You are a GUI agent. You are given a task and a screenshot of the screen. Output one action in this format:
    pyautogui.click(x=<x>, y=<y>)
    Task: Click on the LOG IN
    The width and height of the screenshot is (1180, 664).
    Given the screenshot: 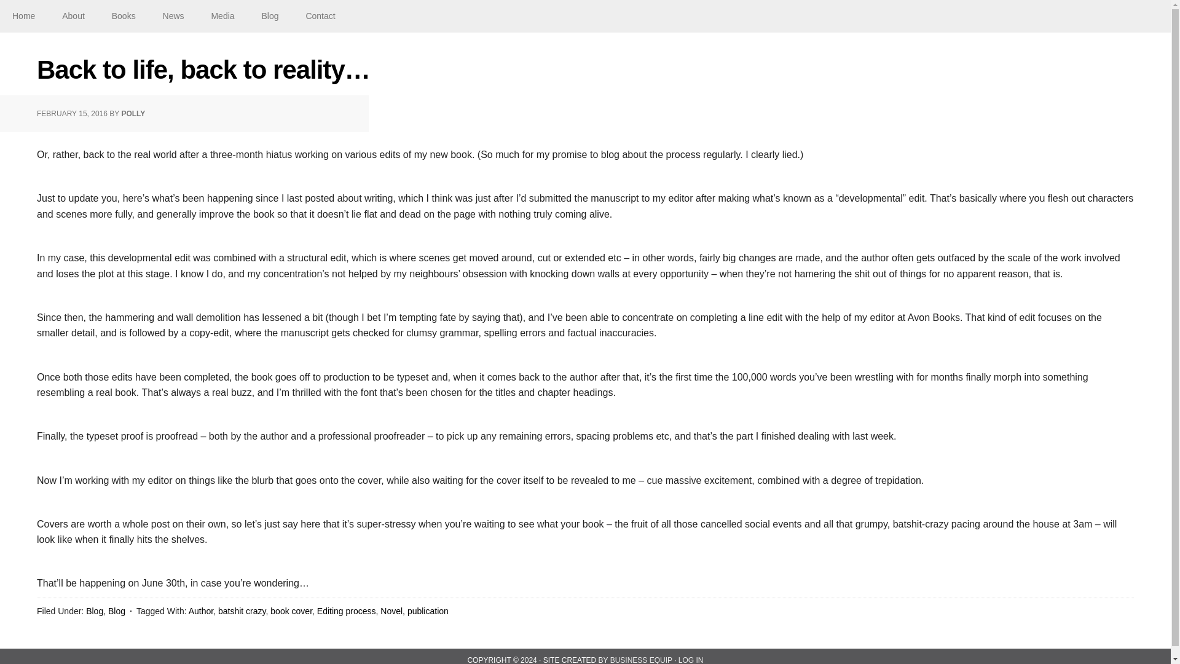 What is the action you would take?
    pyautogui.click(x=691, y=660)
    